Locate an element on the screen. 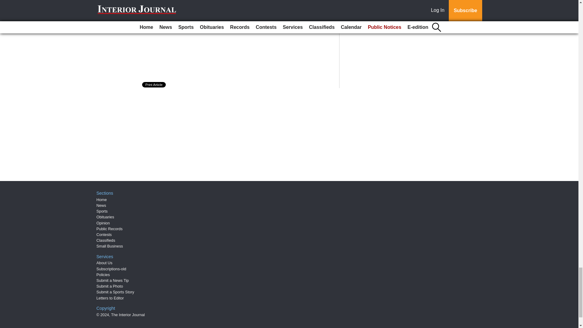  Home is located at coordinates (101, 200).